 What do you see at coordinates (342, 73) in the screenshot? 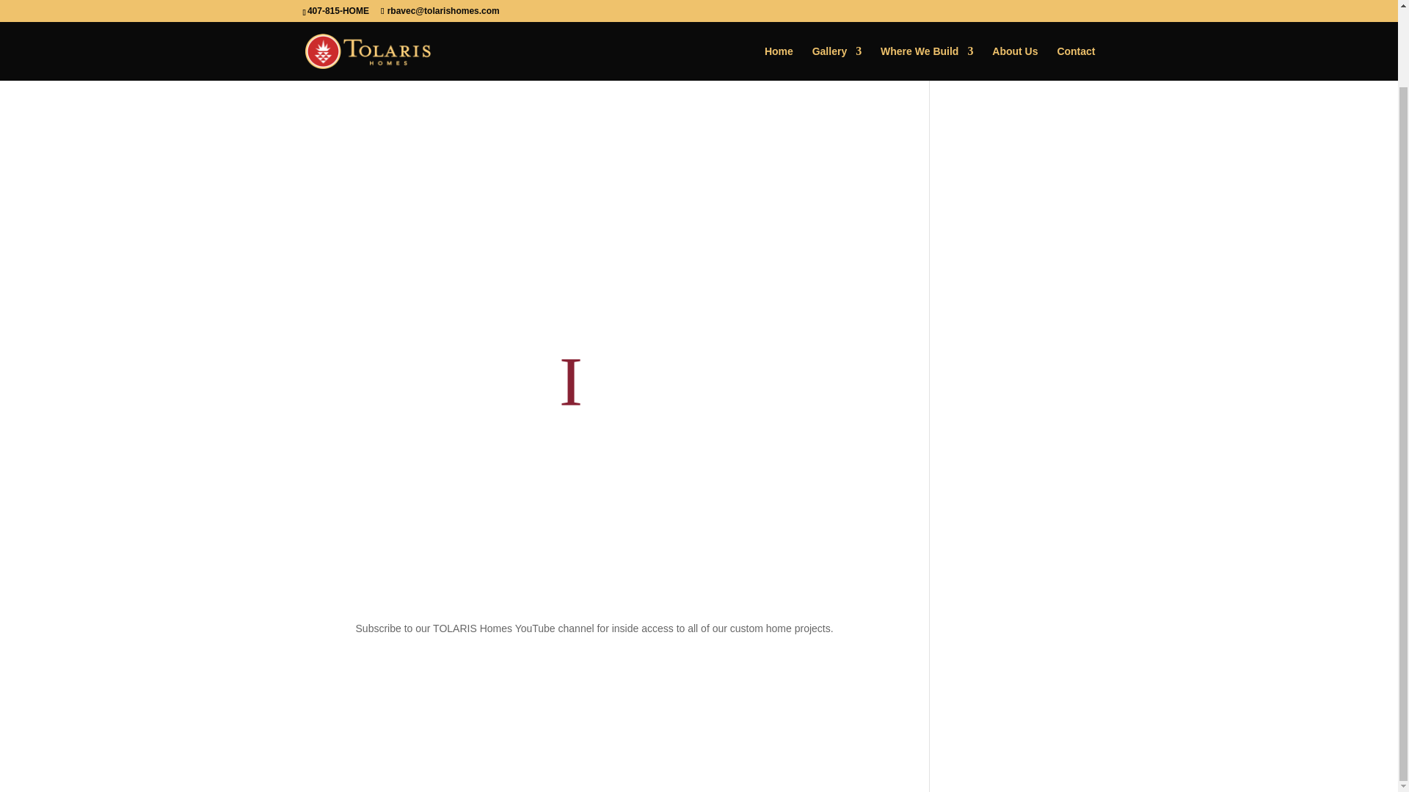
I see `Posts by Rick Bavec` at bounding box center [342, 73].